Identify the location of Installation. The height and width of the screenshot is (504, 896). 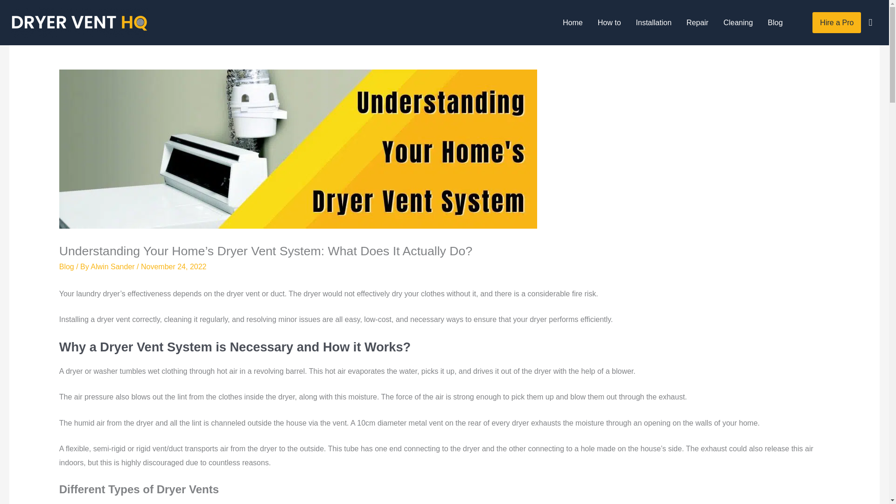
(654, 22).